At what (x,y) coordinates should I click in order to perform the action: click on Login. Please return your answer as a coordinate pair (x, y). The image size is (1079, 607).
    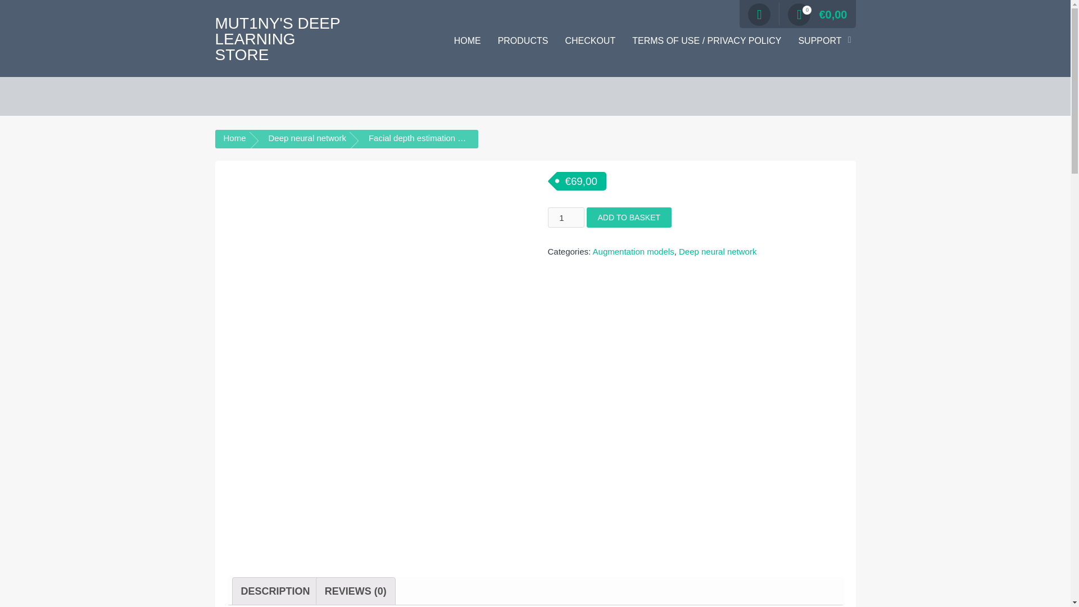
    Looking at the image, I should click on (671, 135).